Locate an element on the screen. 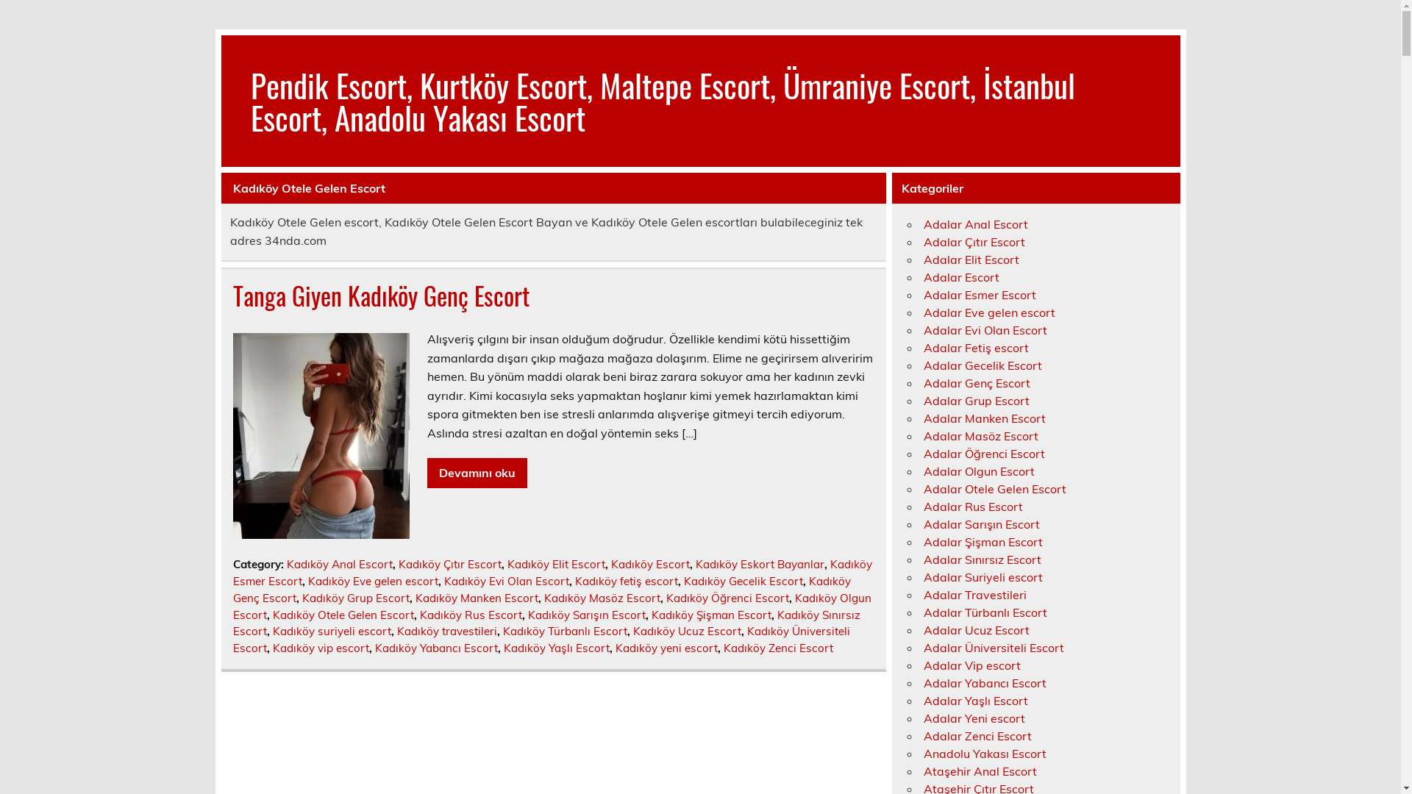 This screenshot has width=1412, height=794. Adalar Escort is located at coordinates (962, 277).